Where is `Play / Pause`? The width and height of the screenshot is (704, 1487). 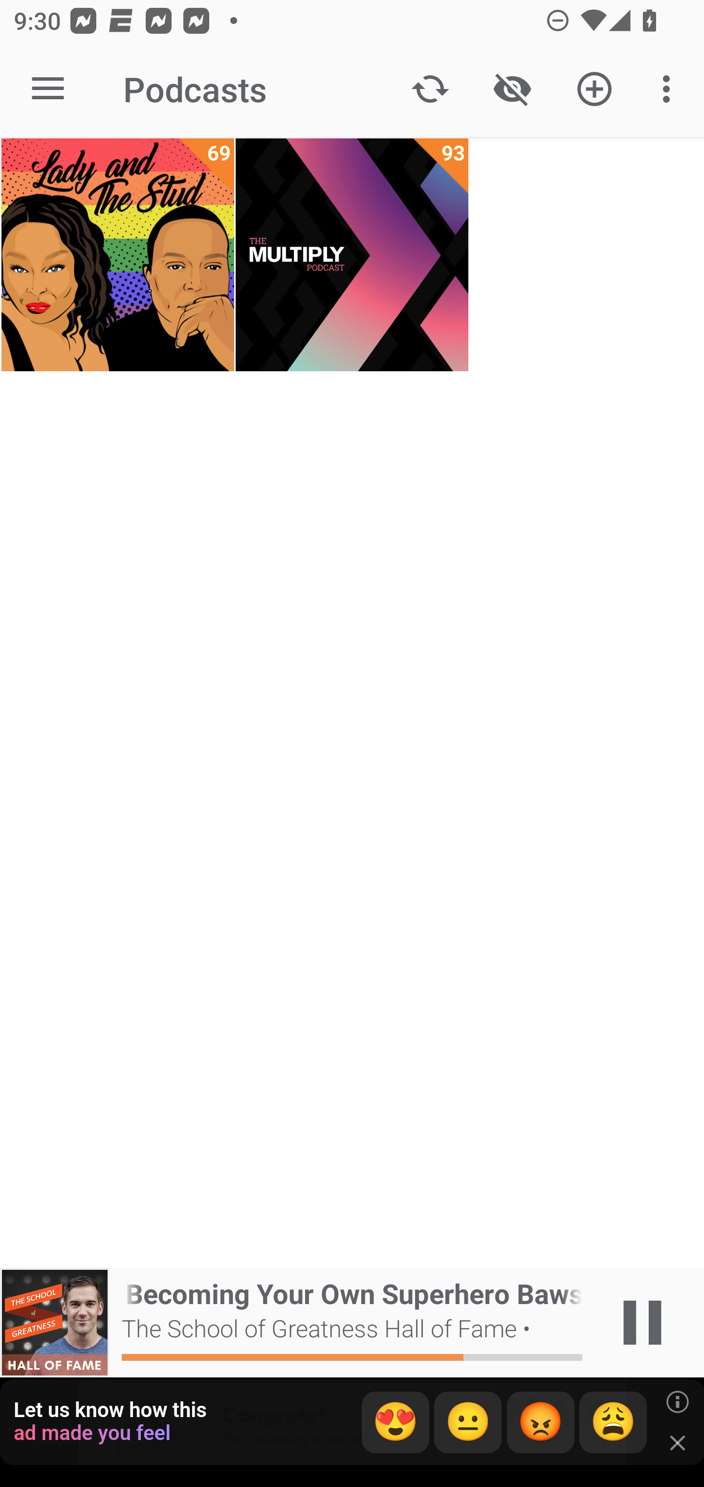
Play / Pause is located at coordinates (642, 1323).